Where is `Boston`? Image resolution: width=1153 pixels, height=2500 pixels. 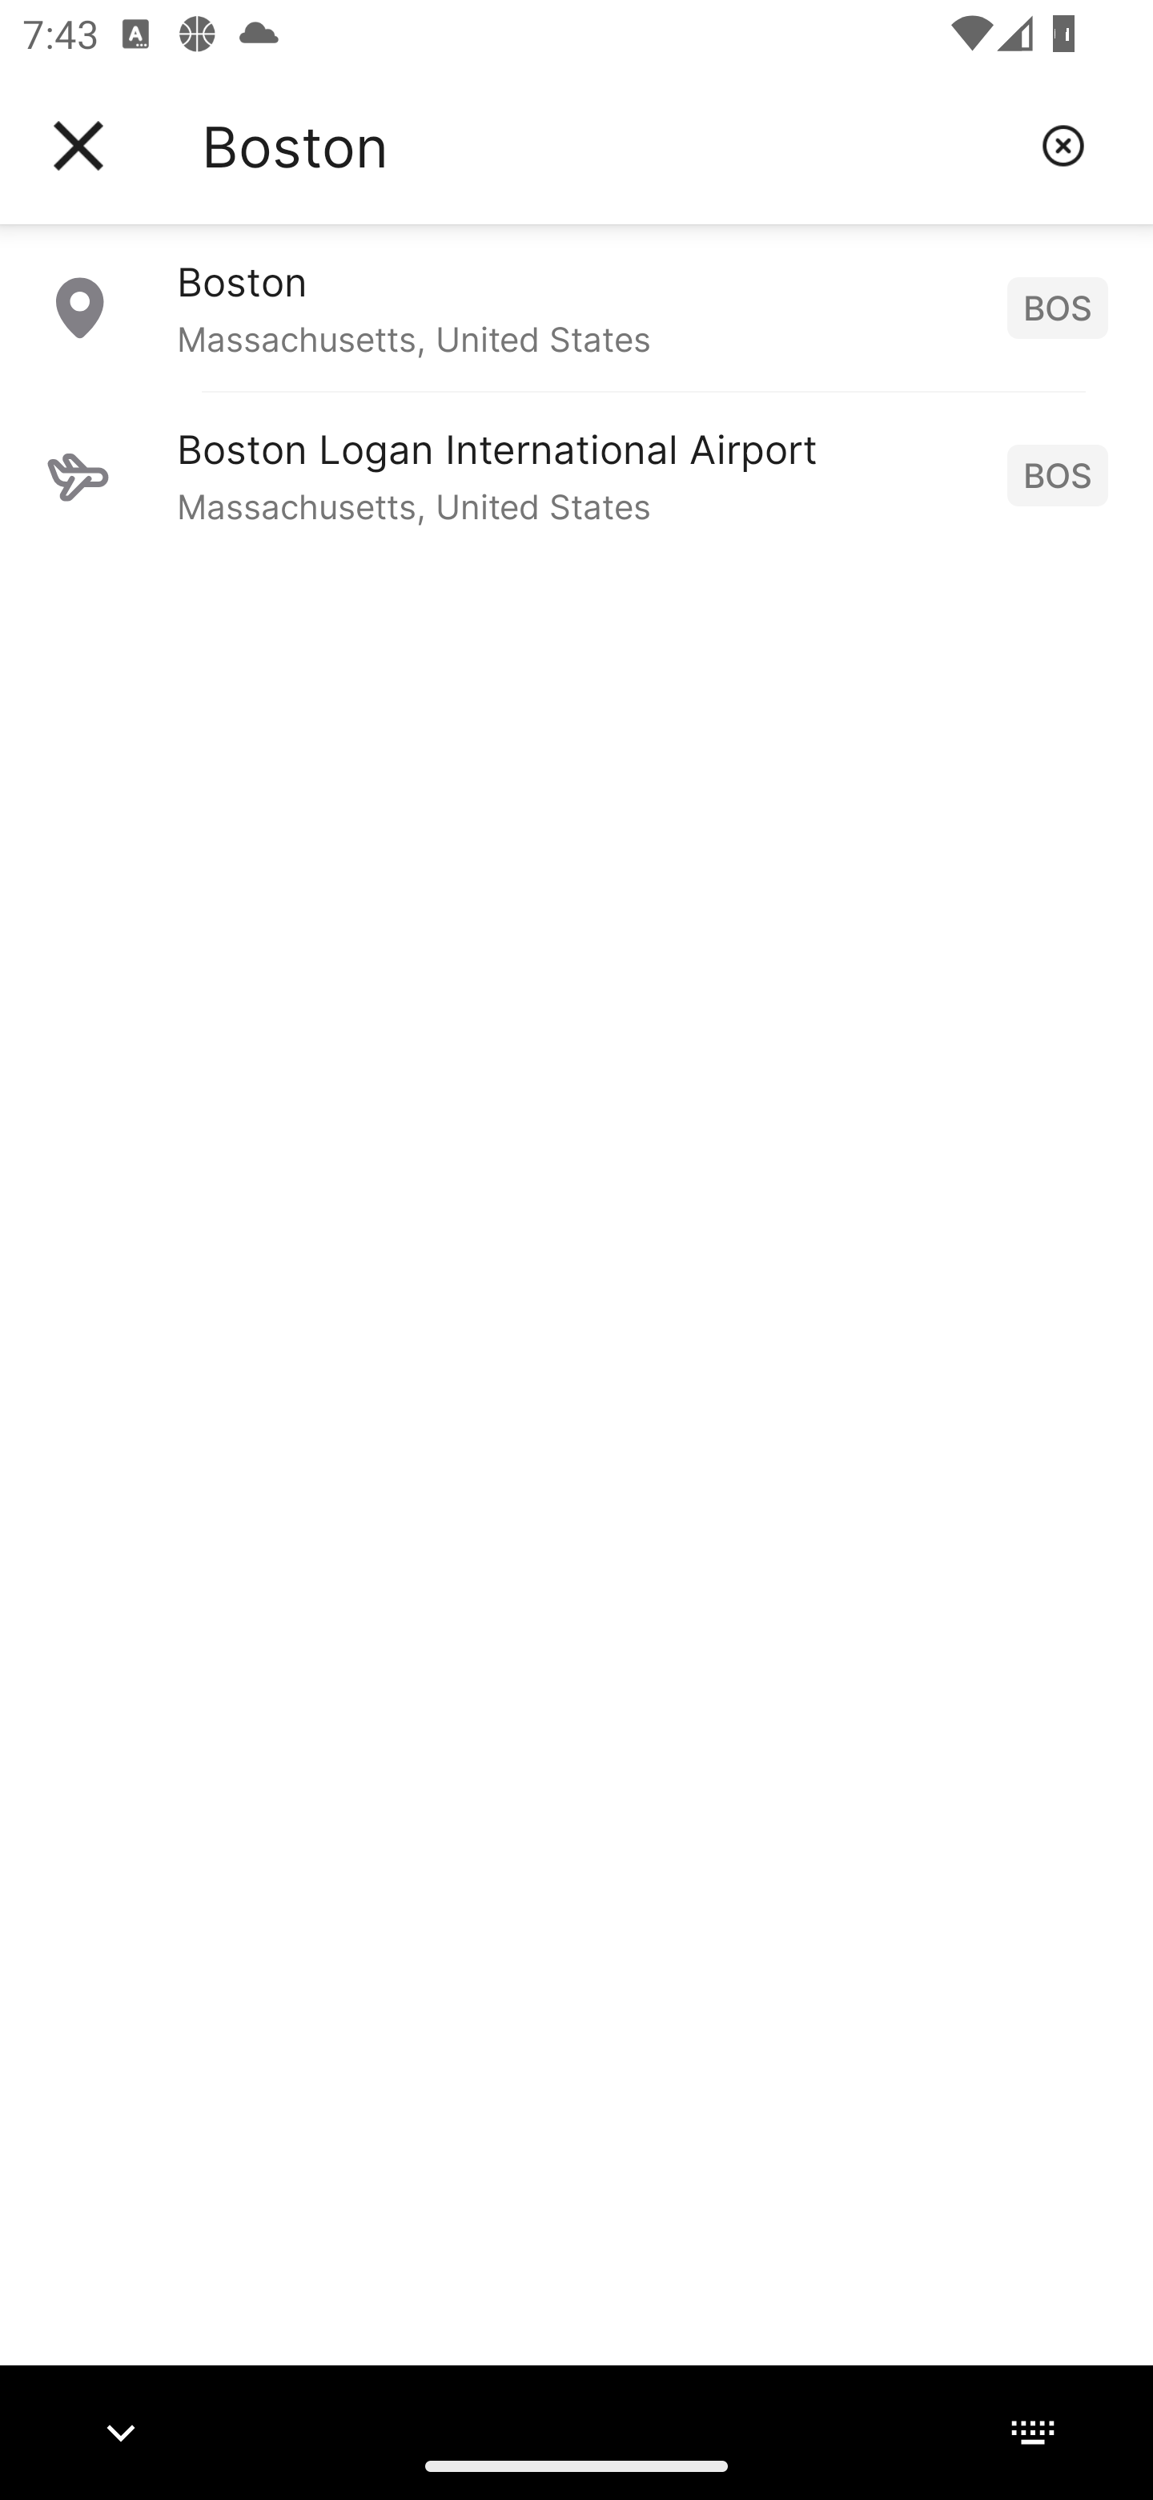 Boston is located at coordinates (609, 146).